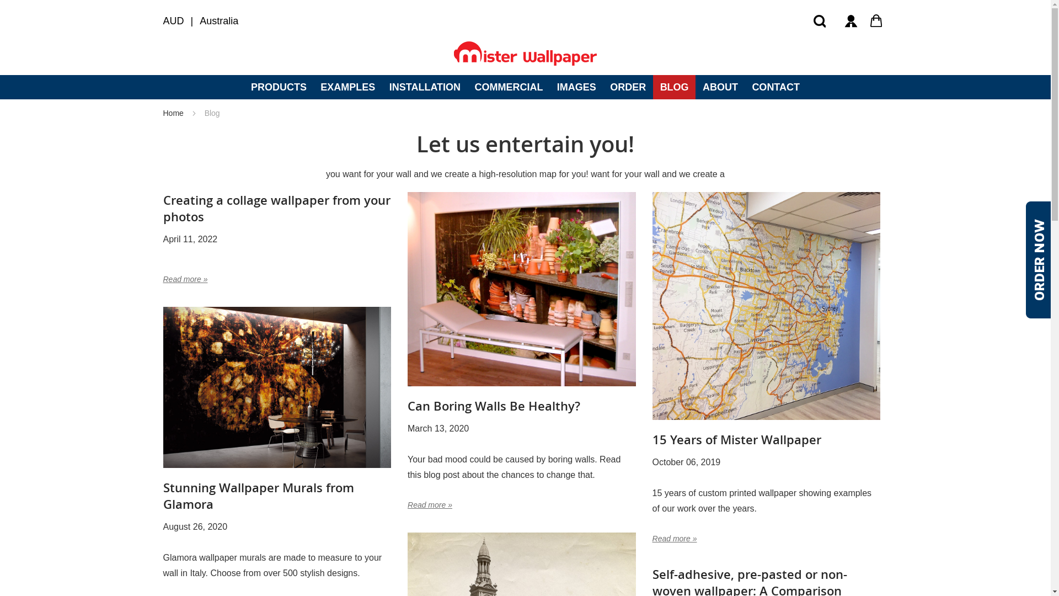  What do you see at coordinates (776, 87) in the screenshot?
I see `CONTACT` at bounding box center [776, 87].